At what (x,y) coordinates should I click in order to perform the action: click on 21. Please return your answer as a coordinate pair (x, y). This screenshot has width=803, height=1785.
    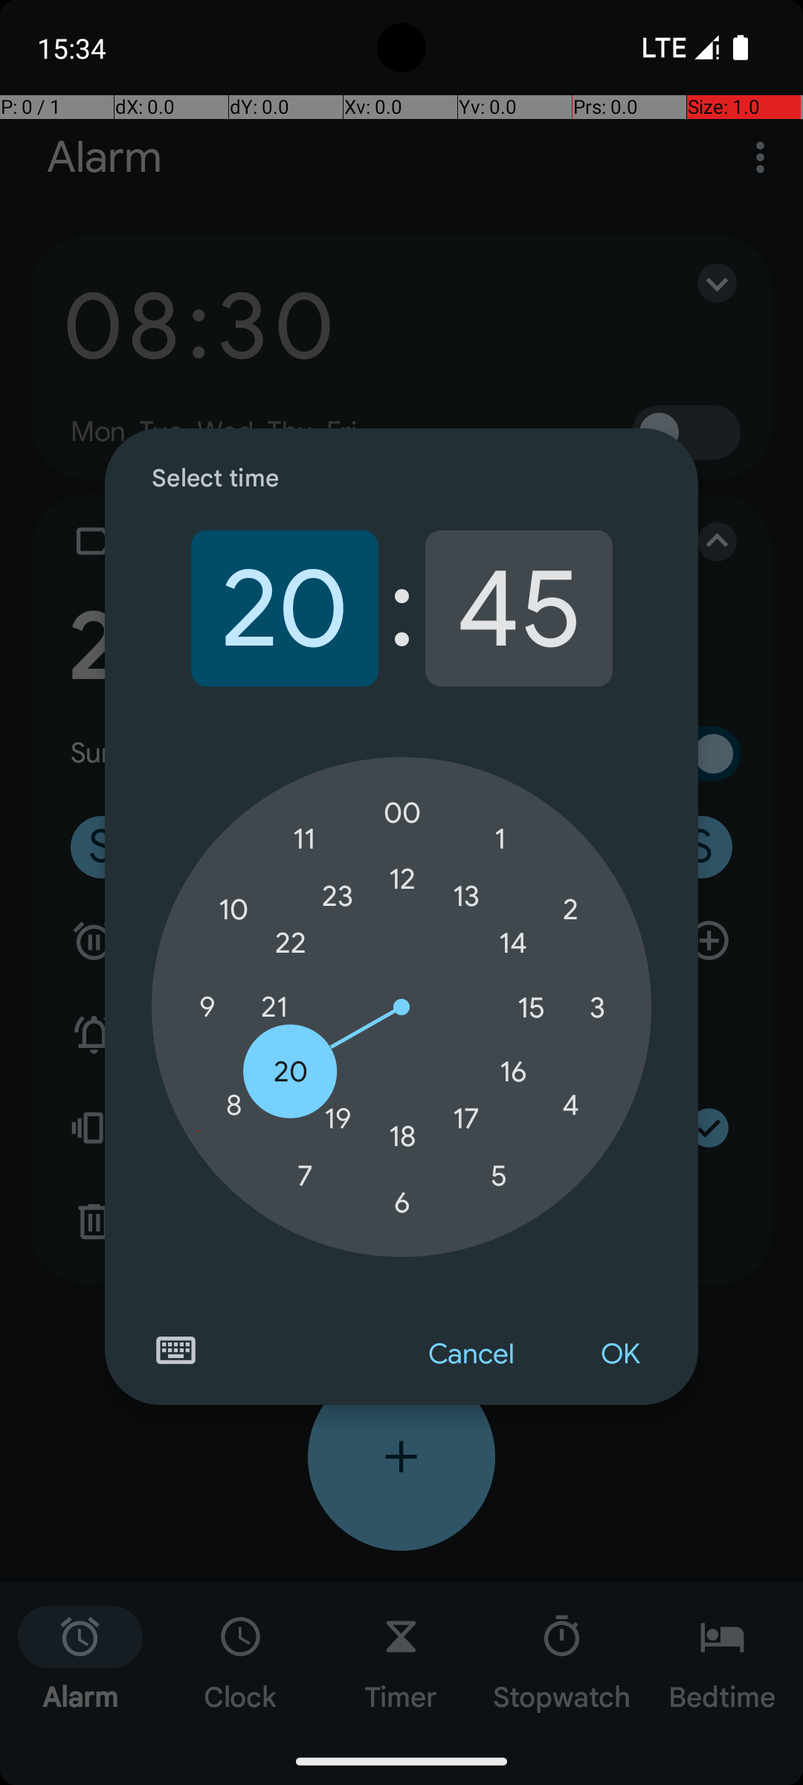
    Looking at the image, I should click on (274, 1007).